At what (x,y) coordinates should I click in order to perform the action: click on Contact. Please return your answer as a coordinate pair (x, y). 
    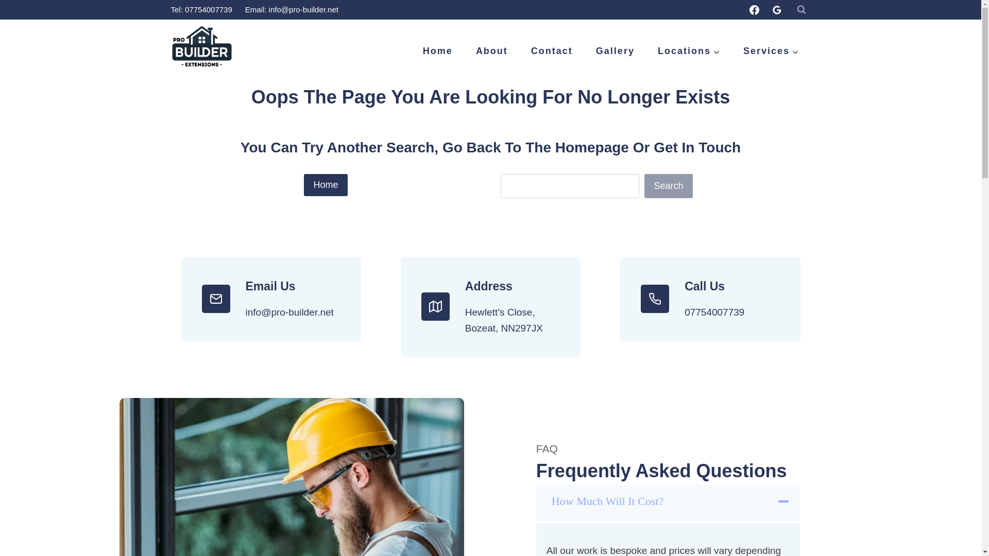
    Looking at the image, I should click on (552, 51).